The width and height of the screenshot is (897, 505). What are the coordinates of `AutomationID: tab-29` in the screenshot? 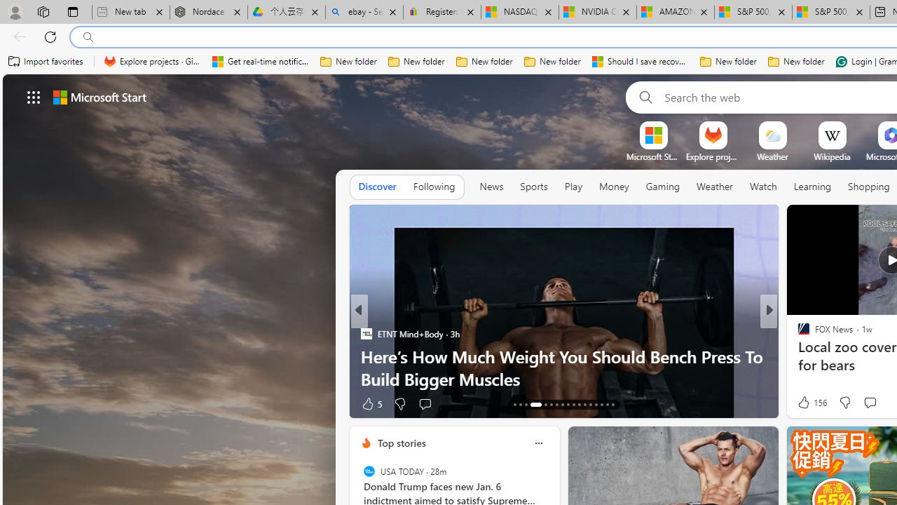 It's located at (612, 404).